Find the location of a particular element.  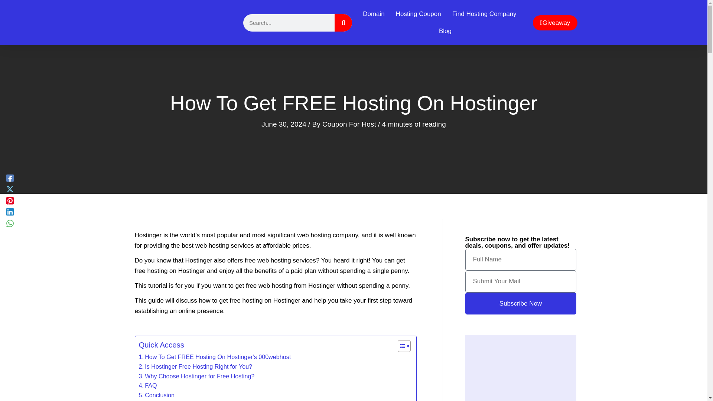

Giveaway is located at coordinates (555, 22).